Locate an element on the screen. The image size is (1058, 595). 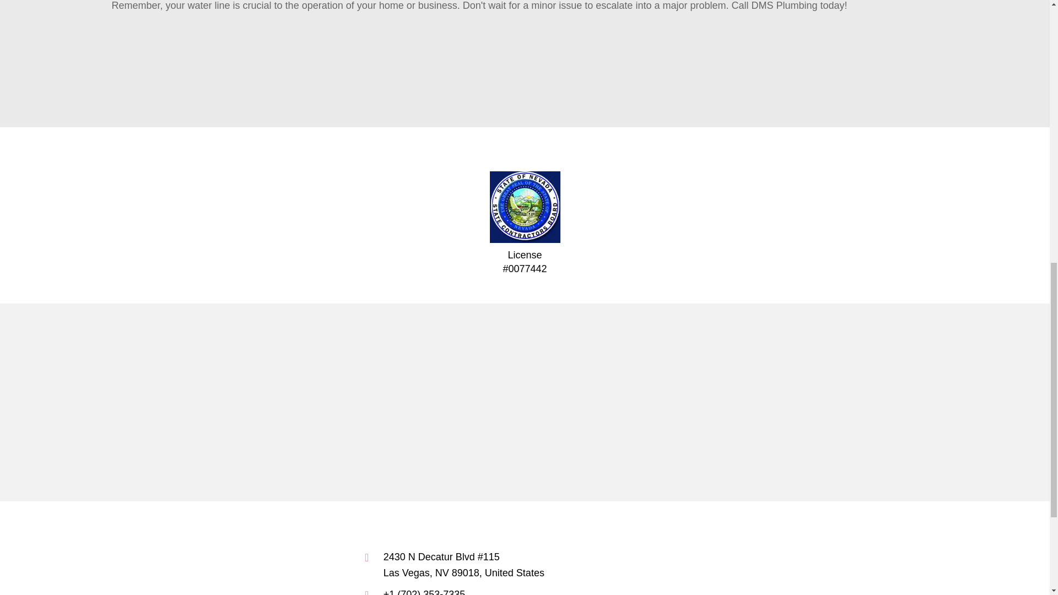
DMS Plumbing, LLC. is located at coordinates (260, 402).